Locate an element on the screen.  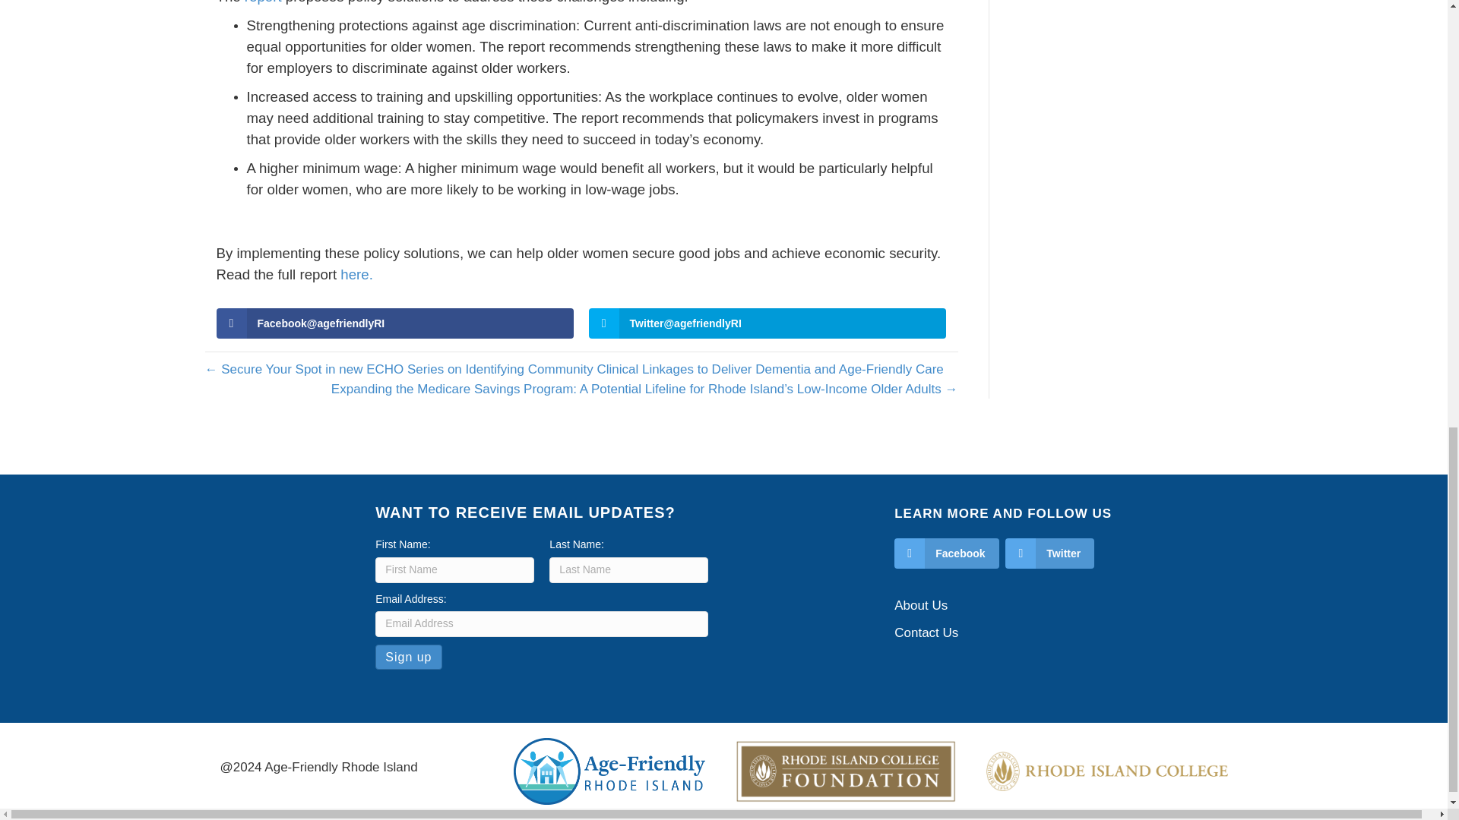
here.  is located at coordinates (356, 274).